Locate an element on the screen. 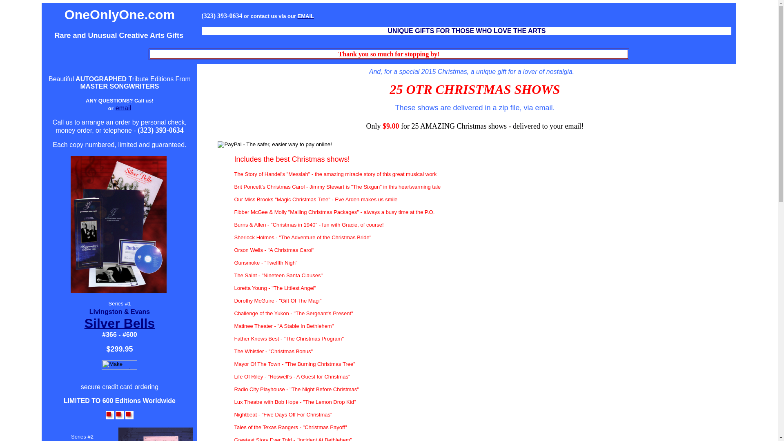  EMAIL is located at coordinates (306, 16).